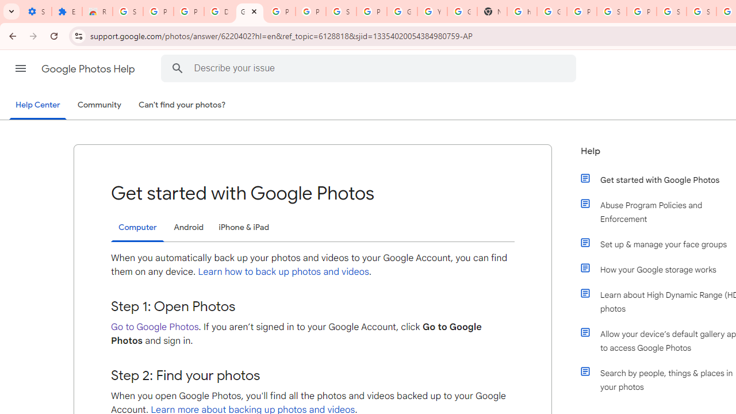 This screenshot has width=736, height=414. I want to click on Google Account, so click(402, 11).